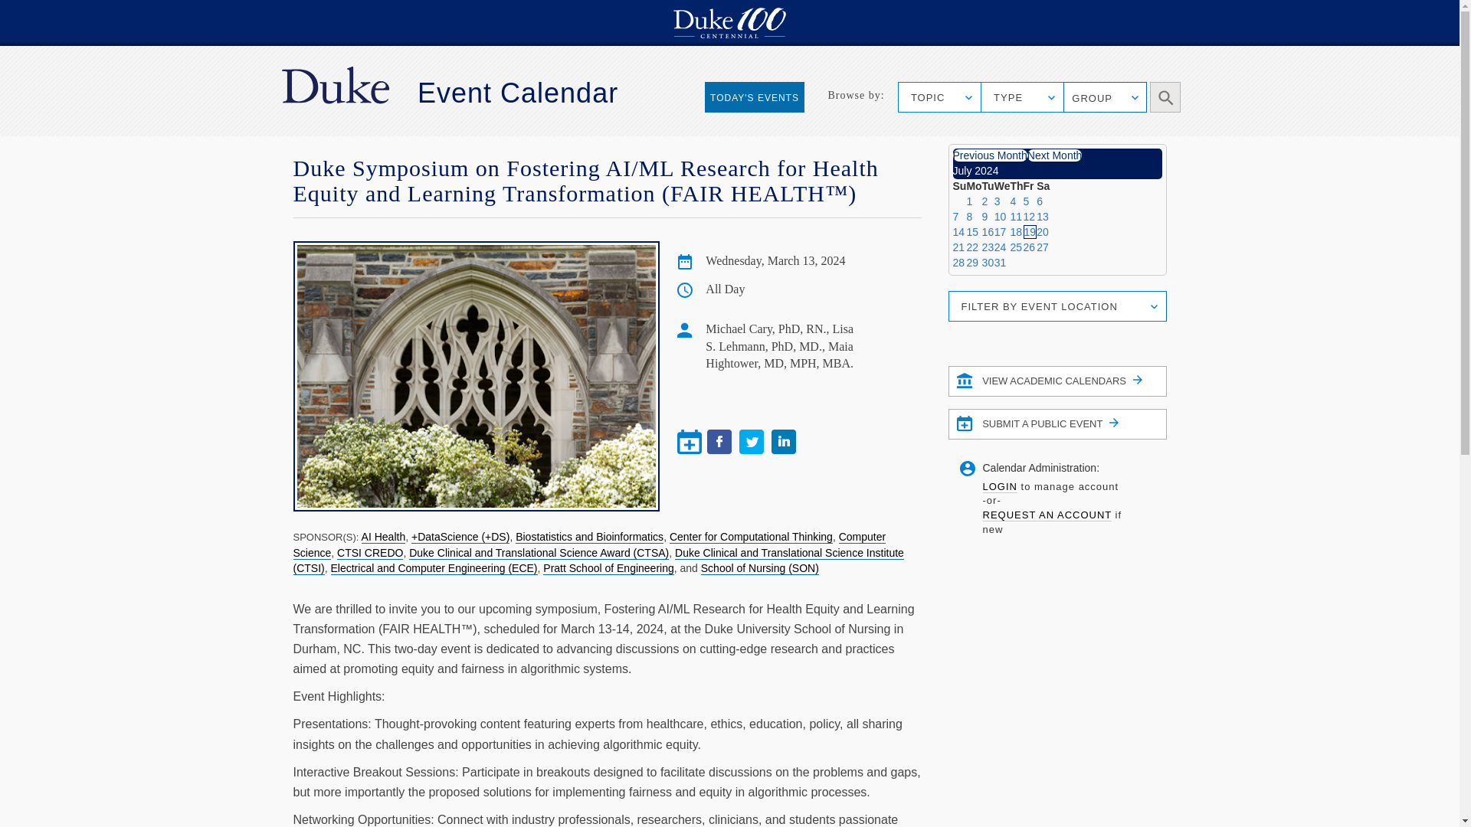 The image size is (1471, 827). I want to click on Center for Computational Thinking, so click(751, 537).